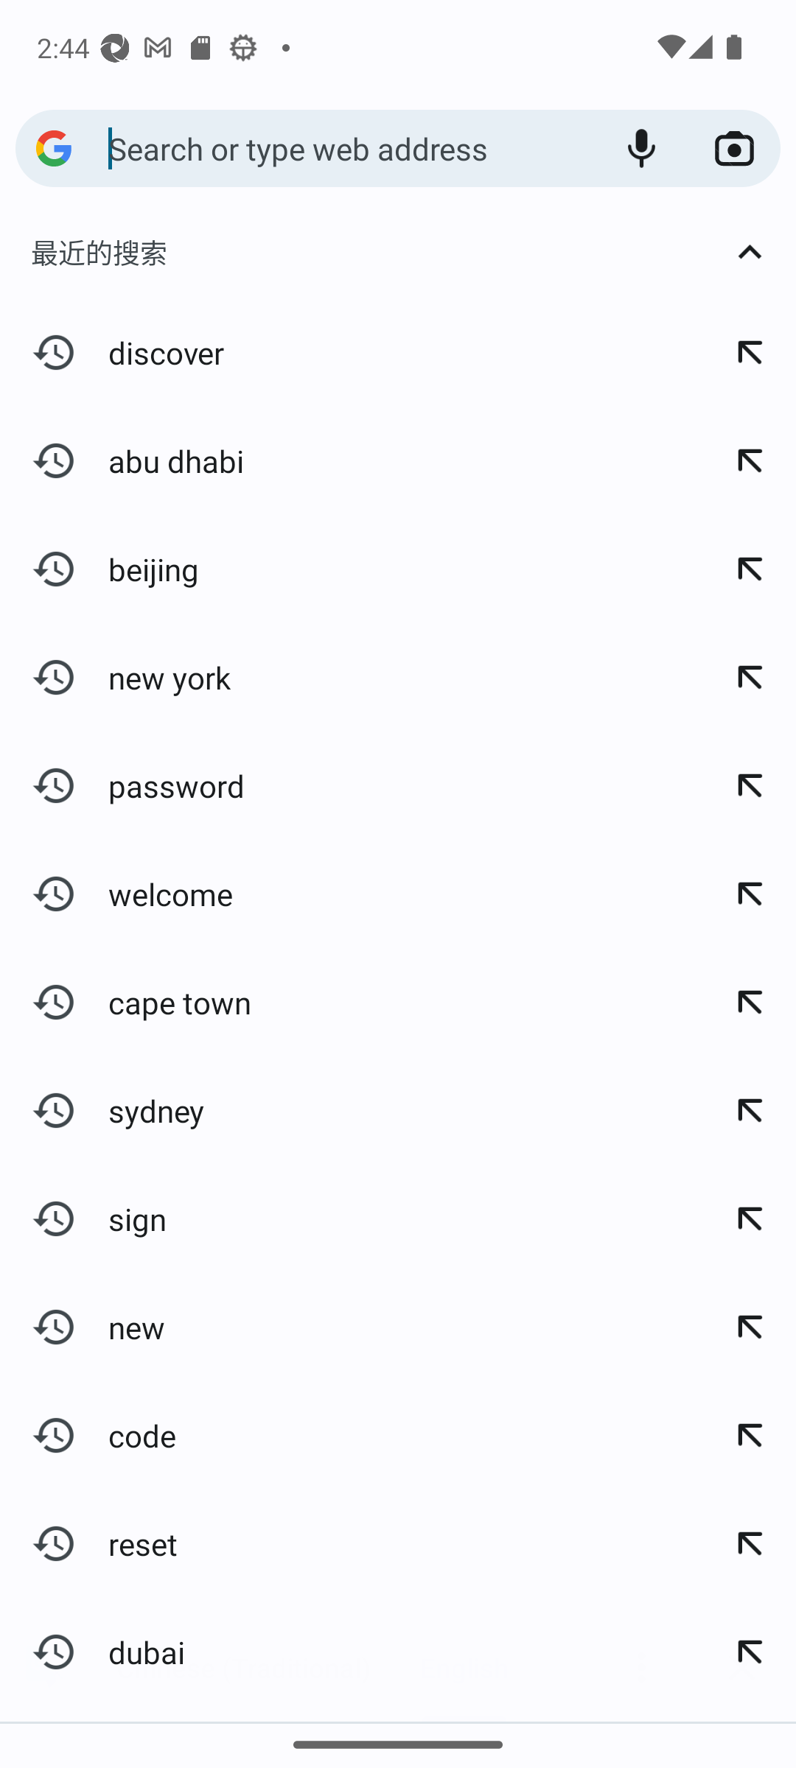  What do you see at coordinates (351, 148) in the screenshot?
I see `Search or type web address` at bounding box center [351, 148].